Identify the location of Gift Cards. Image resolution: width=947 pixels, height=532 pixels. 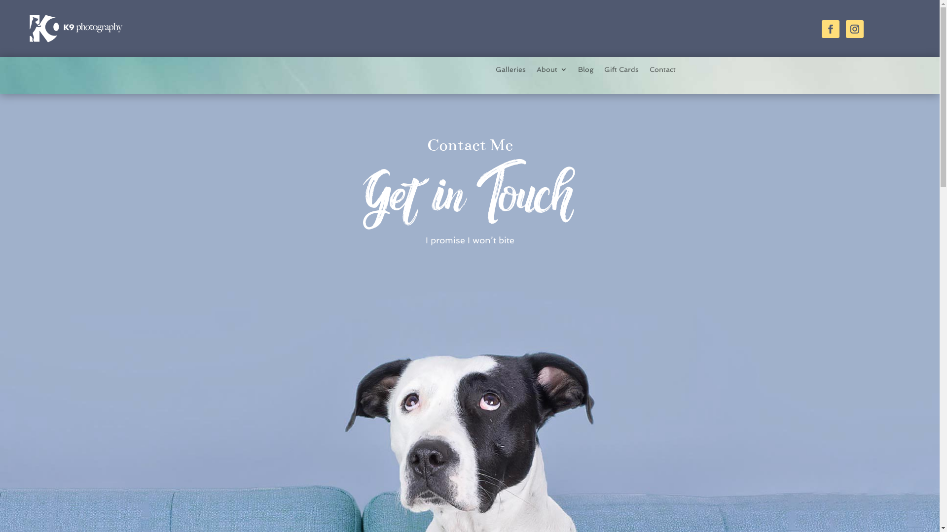
(621, 71).